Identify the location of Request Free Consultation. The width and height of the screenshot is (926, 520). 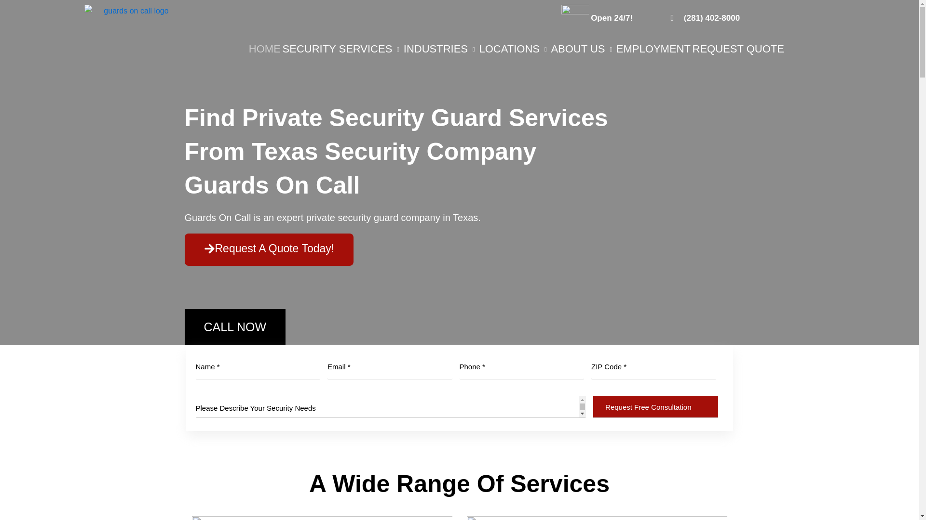
(656, 407).